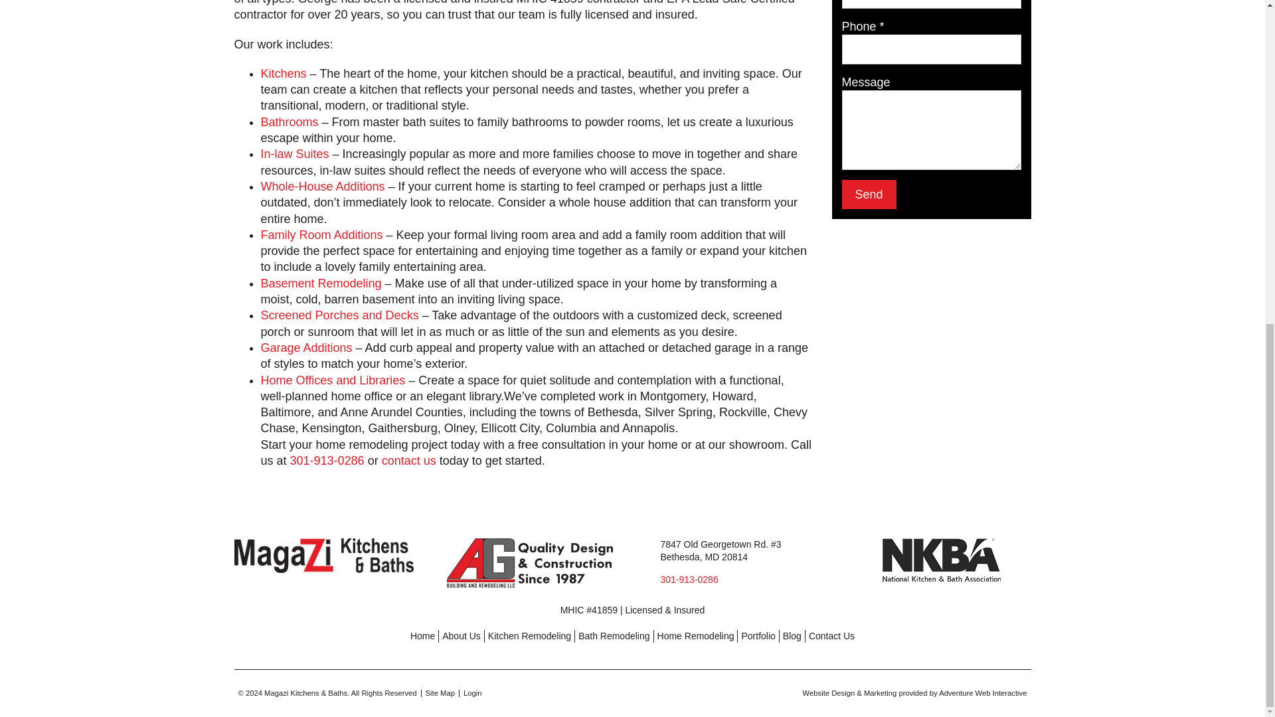 The image size is (1275, 717). What do you see at coordinates (283, 73) in the screenshot?
I see `Kitchens` at bounding box center [283, 73].